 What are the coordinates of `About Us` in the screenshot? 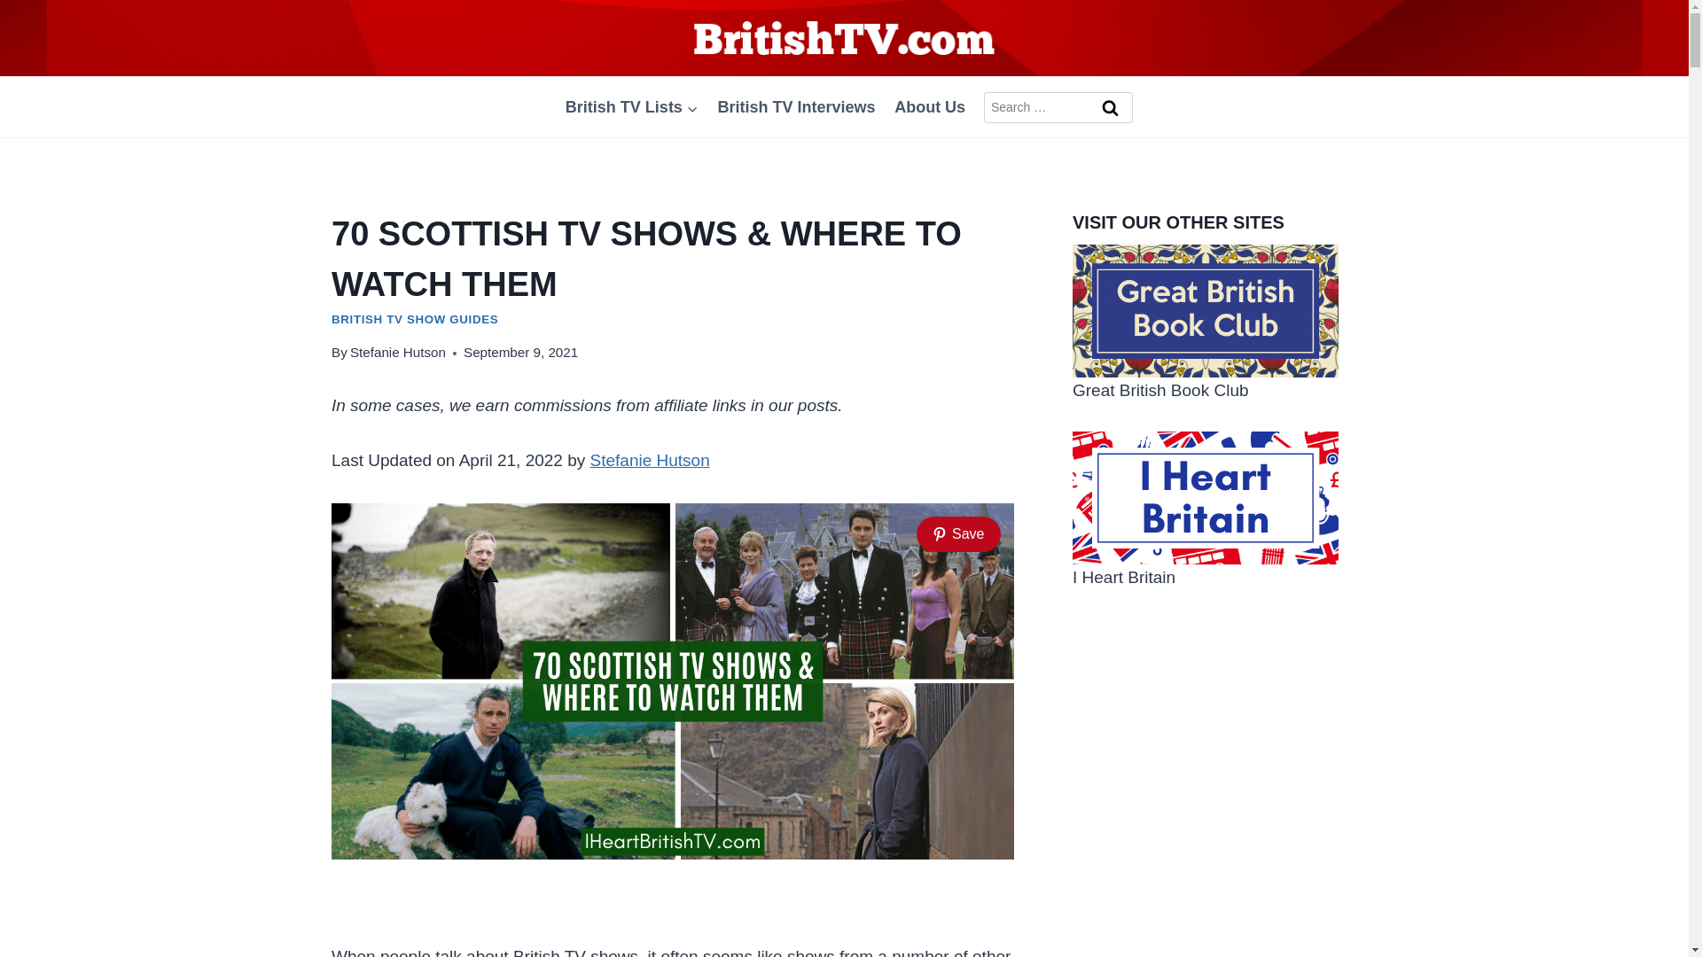 It's located at (930, 106).